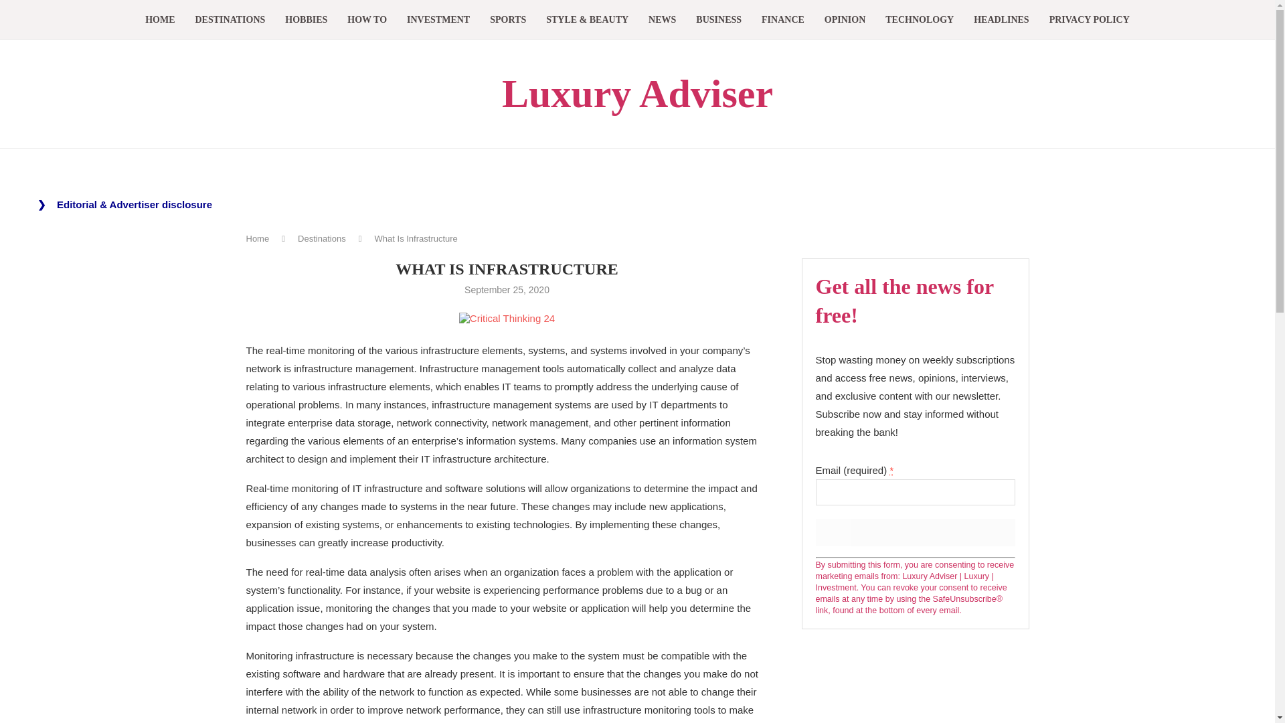 Image resolution: width=1285 pixels, height=723 pixels. I want to click on OPINION, so click(845, 20).